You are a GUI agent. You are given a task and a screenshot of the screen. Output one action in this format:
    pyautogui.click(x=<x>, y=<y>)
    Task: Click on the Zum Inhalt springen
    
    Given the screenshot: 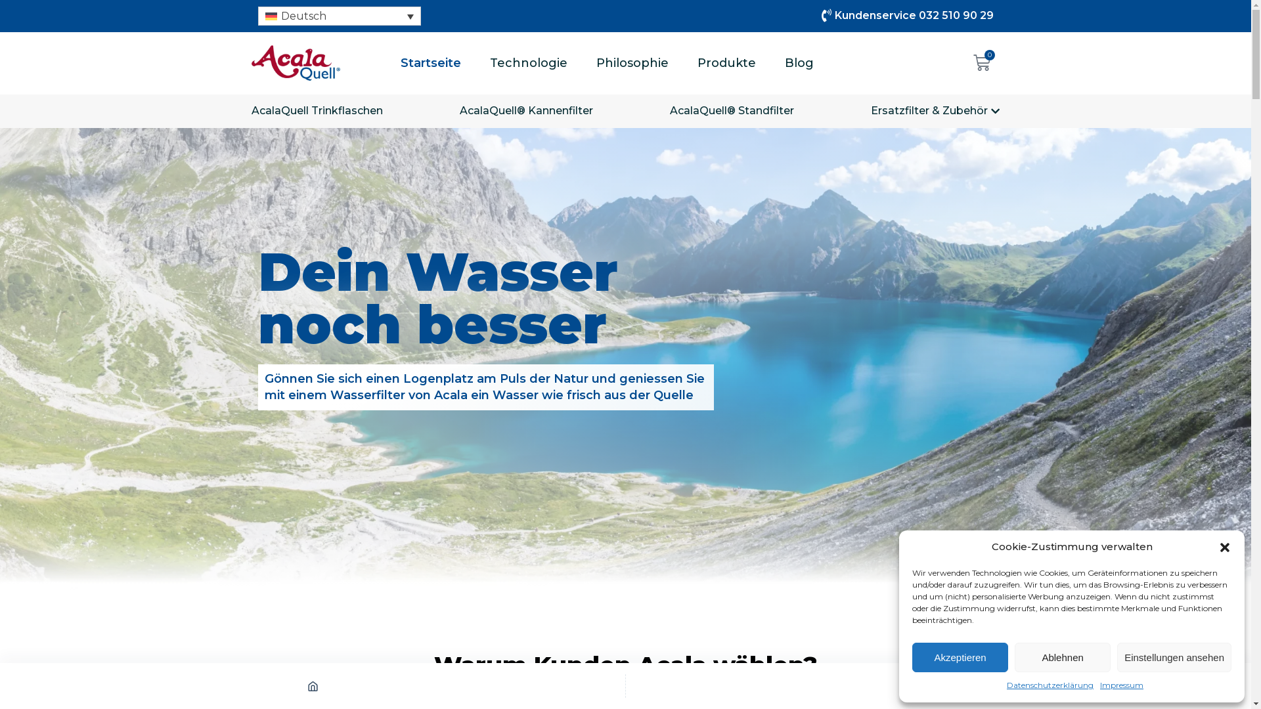 What is the action you would take?
    pyautogui.click(x=13, y=7)
    